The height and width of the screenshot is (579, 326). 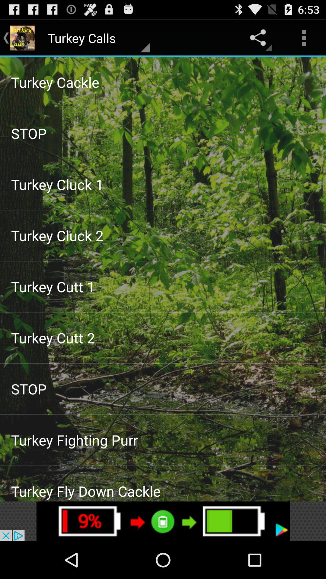 I want to click on battery, so click(x=163, y=521).